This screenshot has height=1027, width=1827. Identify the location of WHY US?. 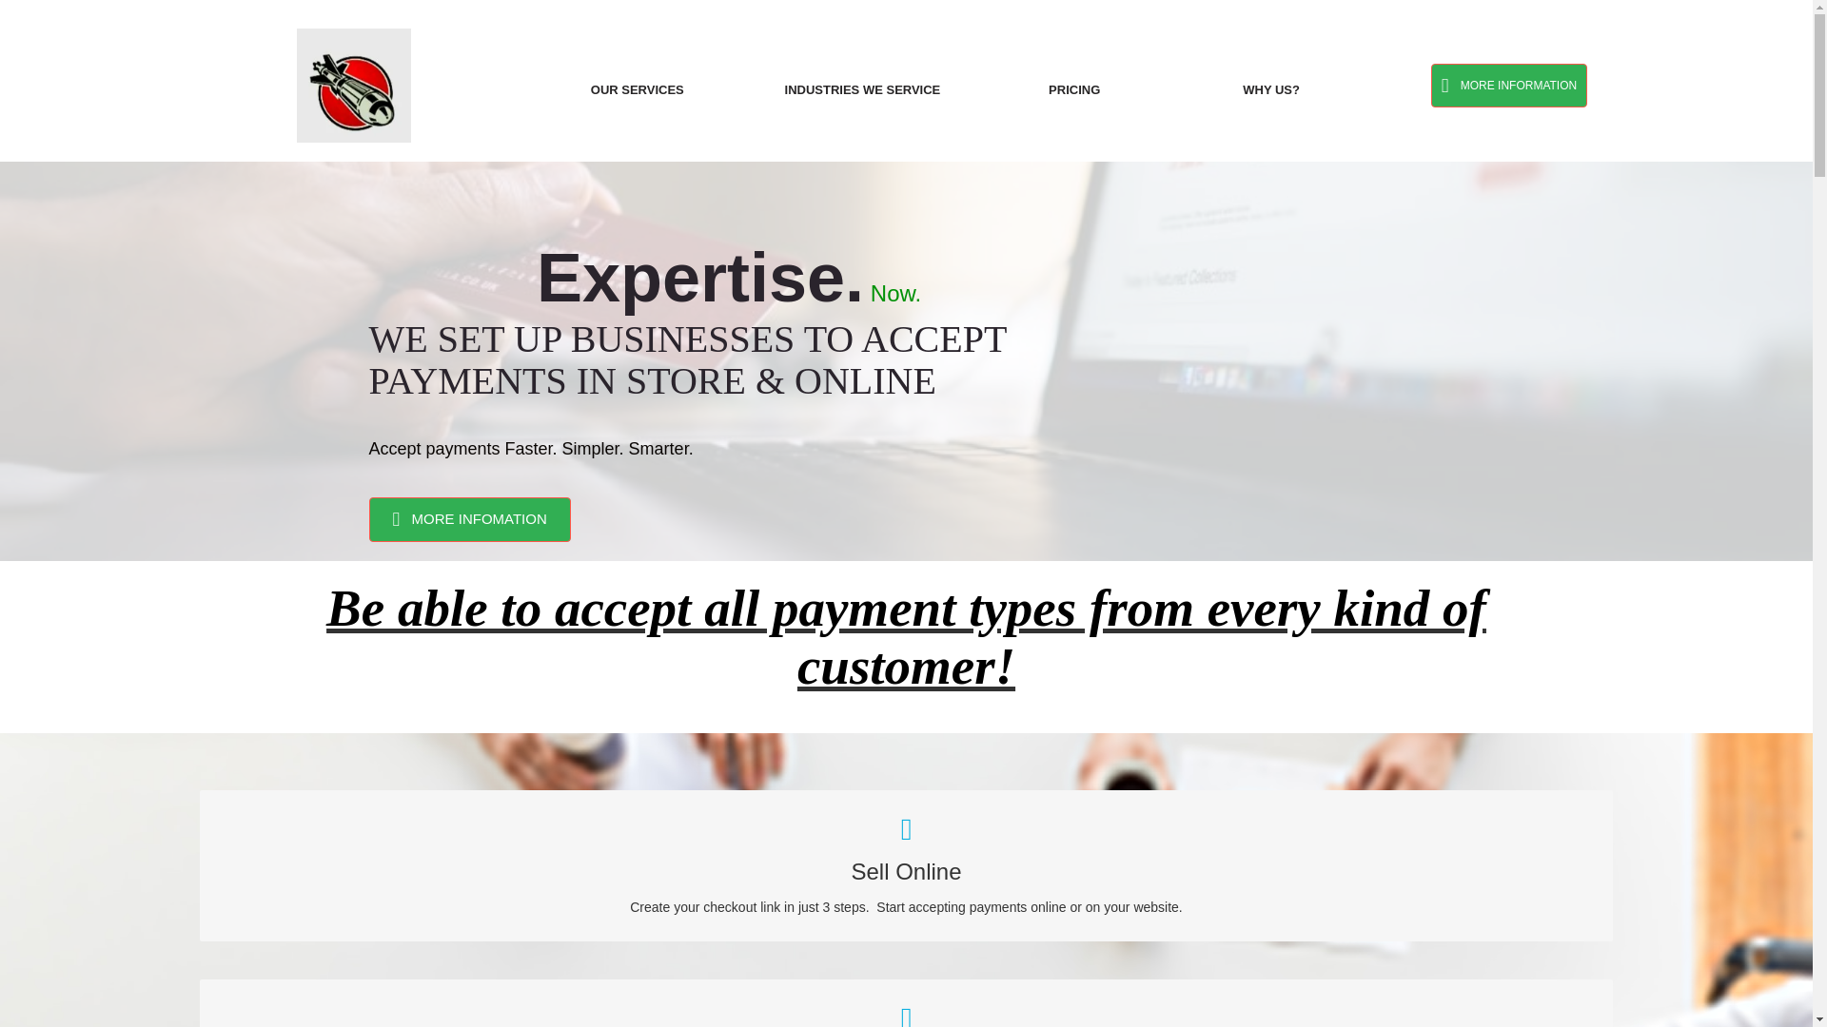
(1270, 89).